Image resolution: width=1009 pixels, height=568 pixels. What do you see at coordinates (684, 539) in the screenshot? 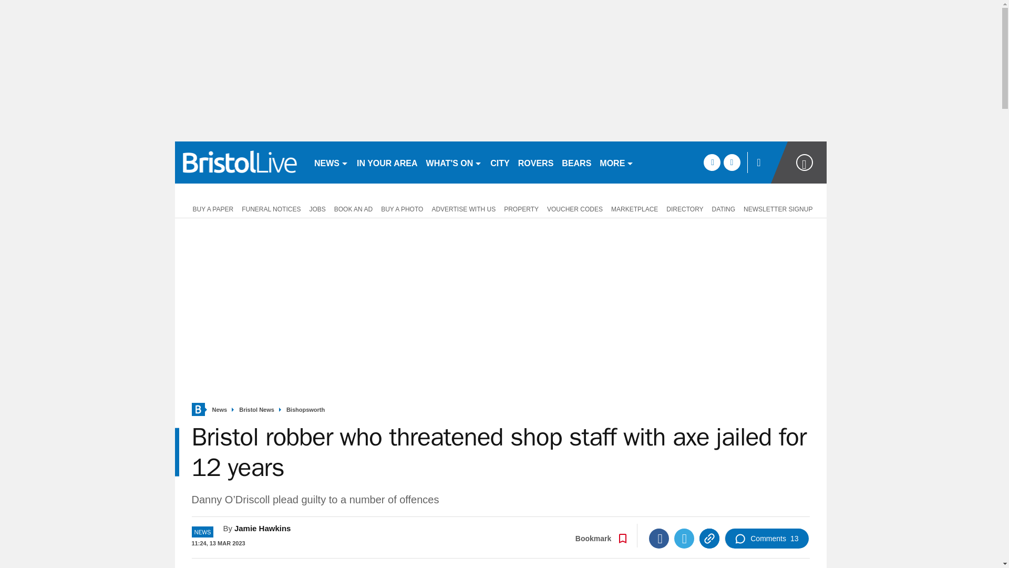
I see `Twitter` at bounding box center [684, 539].